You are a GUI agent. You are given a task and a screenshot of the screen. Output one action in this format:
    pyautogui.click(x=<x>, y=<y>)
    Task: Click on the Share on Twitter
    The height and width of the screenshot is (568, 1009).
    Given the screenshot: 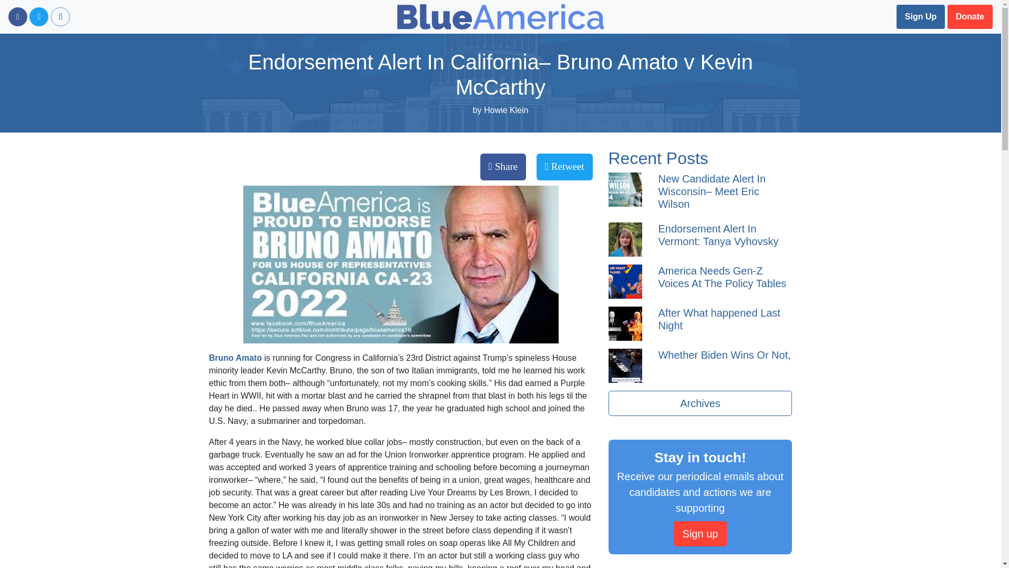 What is the action you would take?
    pyautogui.click(x=564, y=167)
    